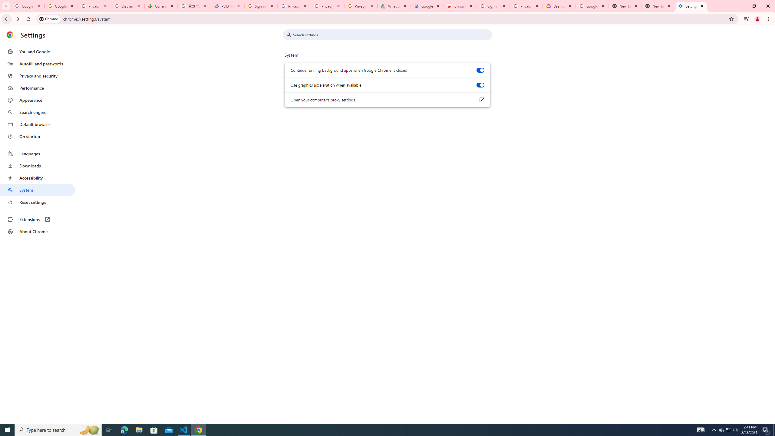 The width and height of the screenshot is (775, 436). Describe the element at coordinates (161, 6) in the screenshot. I see `Currencies - Google Finance` at that location.